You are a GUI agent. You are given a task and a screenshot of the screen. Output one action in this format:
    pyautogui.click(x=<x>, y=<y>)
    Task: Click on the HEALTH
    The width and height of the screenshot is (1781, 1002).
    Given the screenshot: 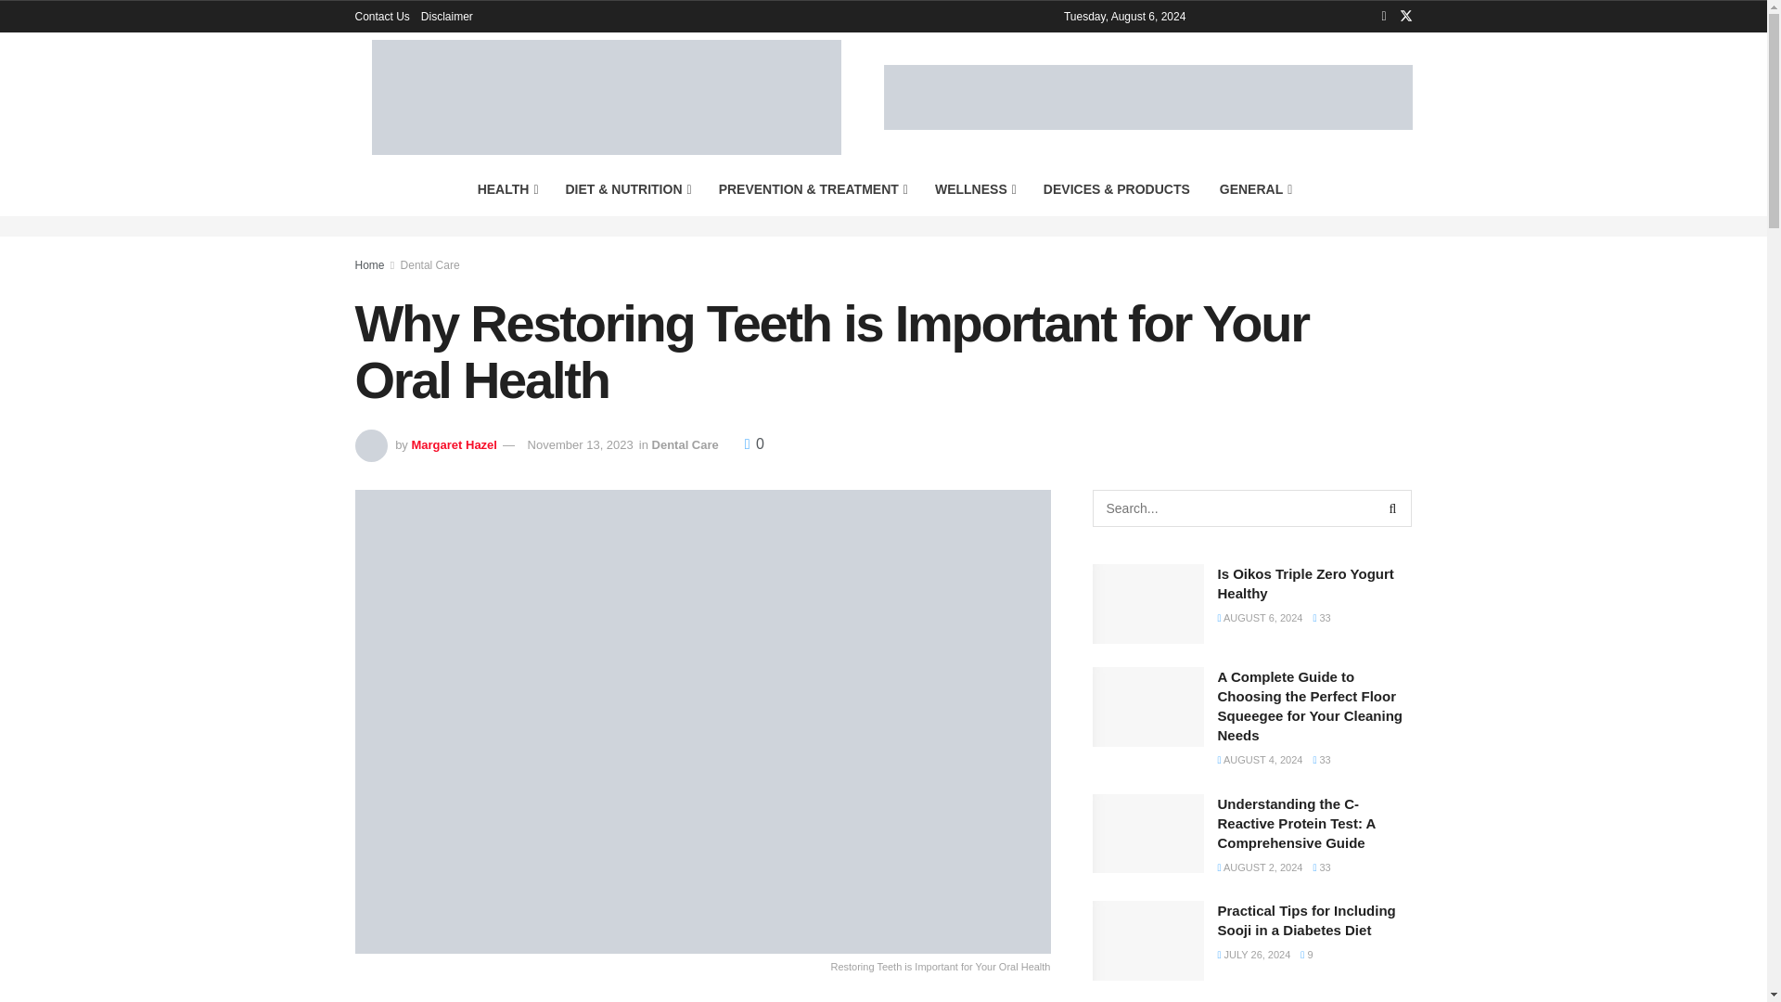 What is the action you would take?
    pyautogui.click(x=506, y=189)
    